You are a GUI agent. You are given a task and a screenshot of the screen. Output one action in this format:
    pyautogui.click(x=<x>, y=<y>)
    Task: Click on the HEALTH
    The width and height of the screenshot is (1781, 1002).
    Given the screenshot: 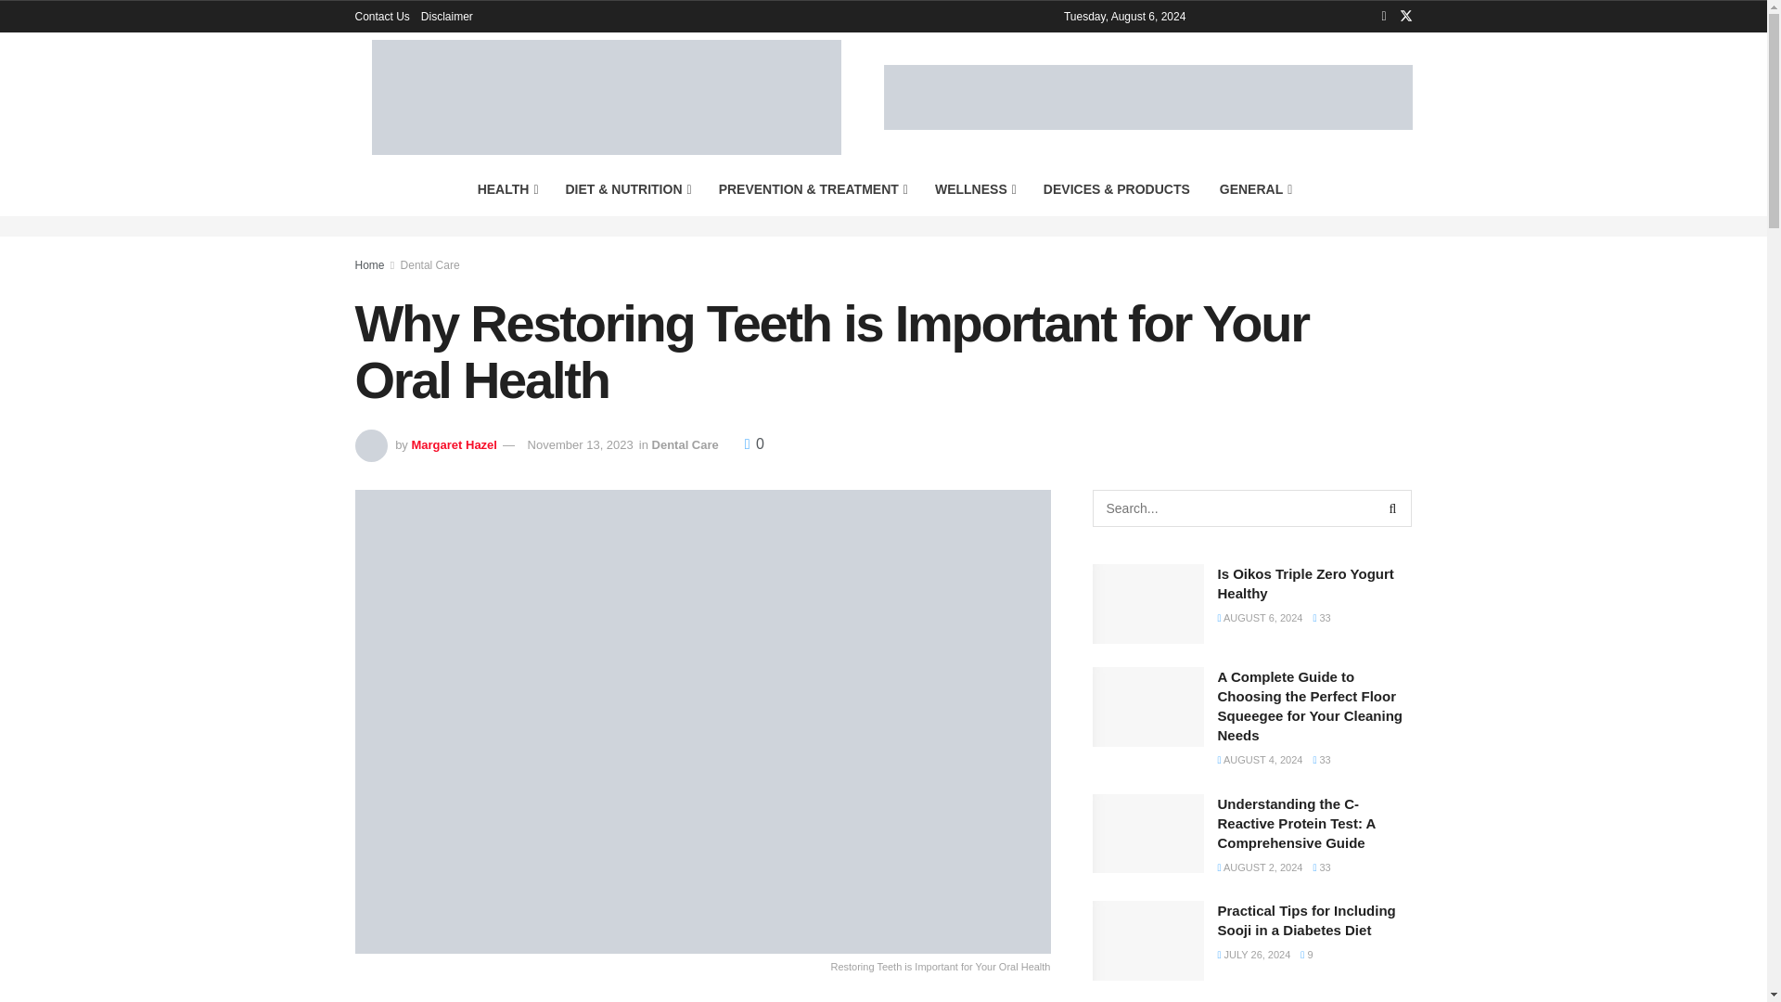 What is the action you would take?
    pyautogui.click(x=506, y=189)
    